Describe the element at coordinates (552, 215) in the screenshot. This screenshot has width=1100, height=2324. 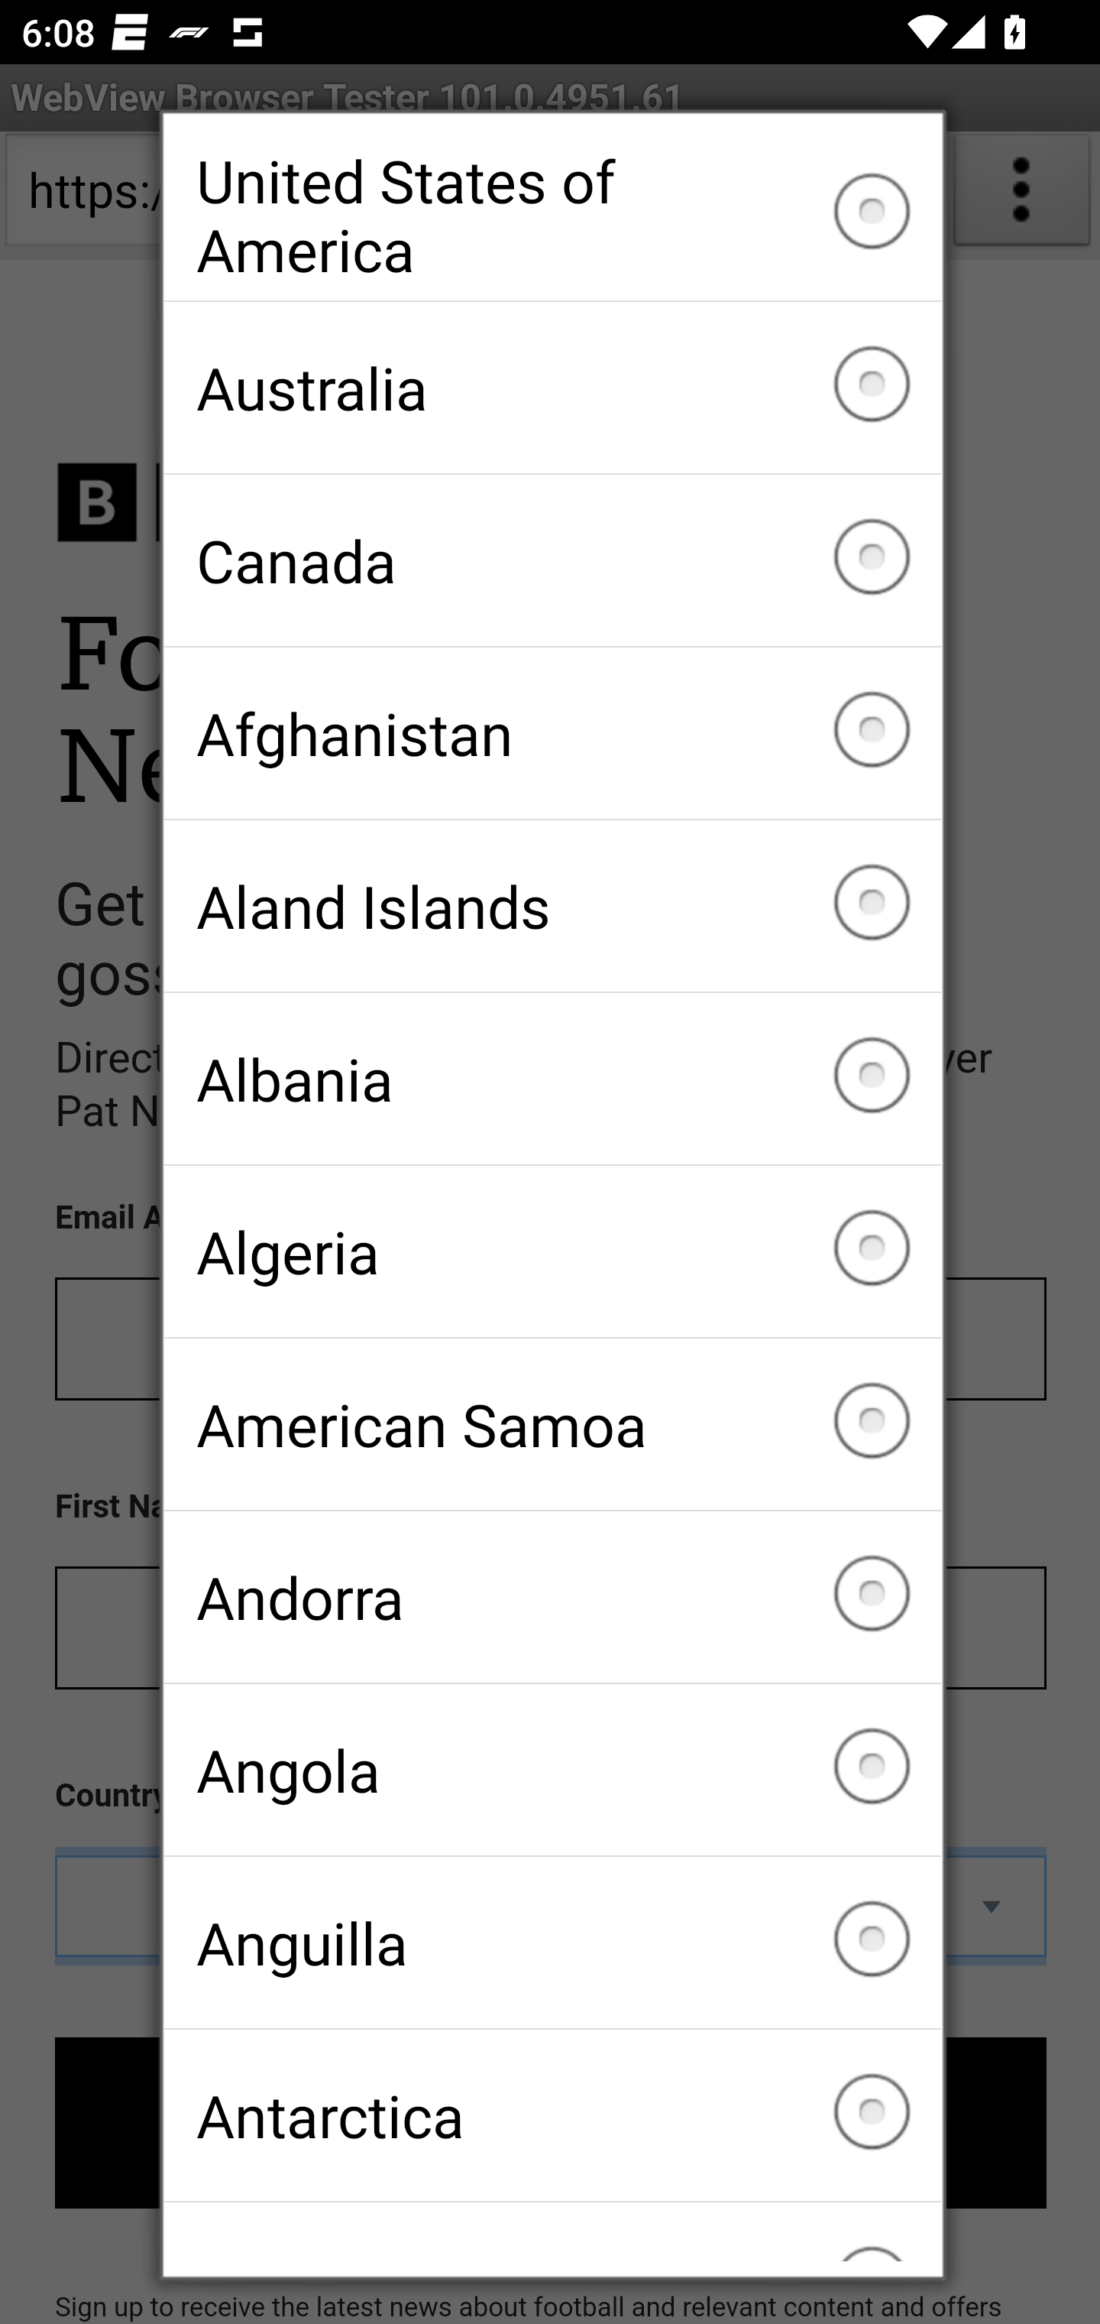
I see `United States of America` at that location.